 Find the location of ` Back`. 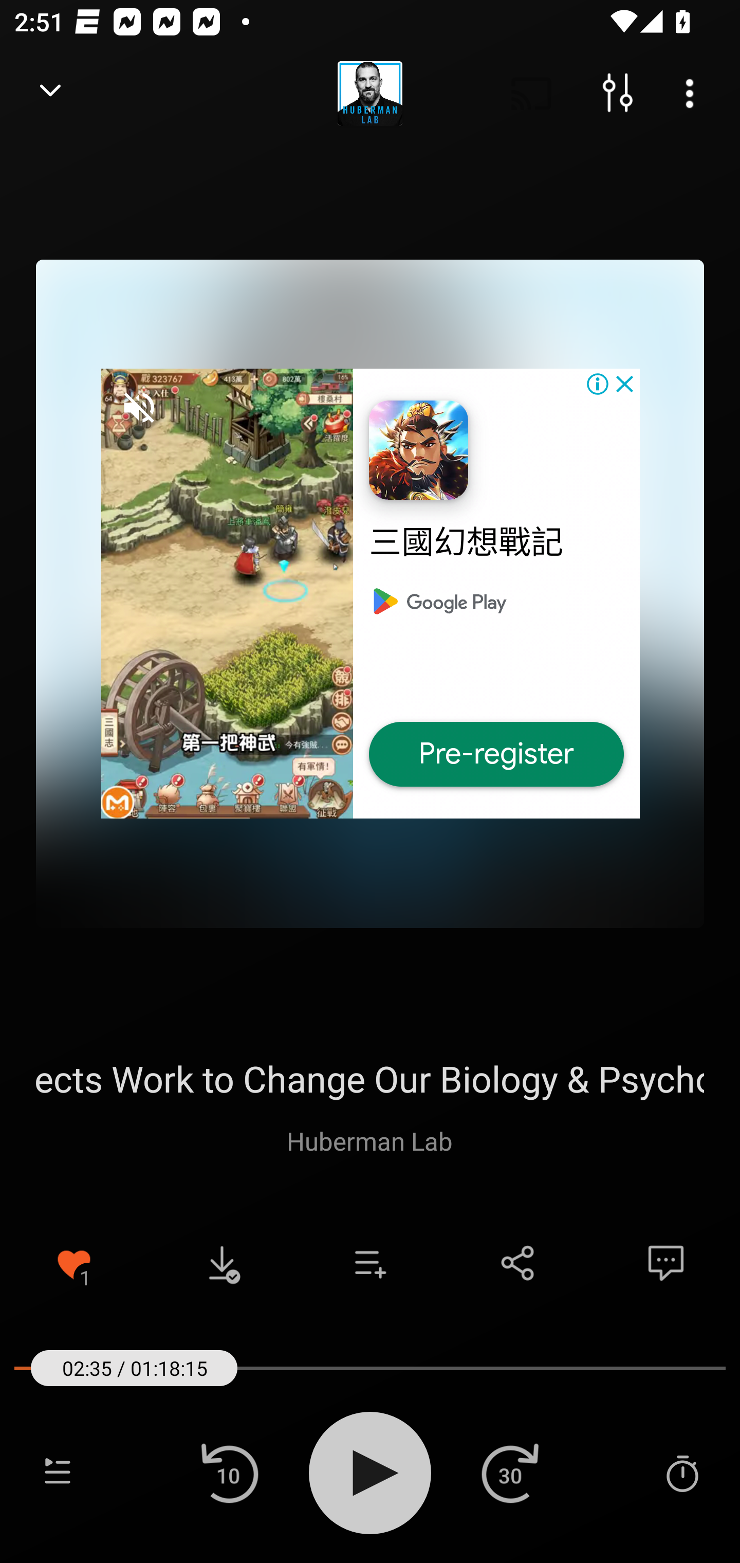

 Back is located at coordinates (50, 94).